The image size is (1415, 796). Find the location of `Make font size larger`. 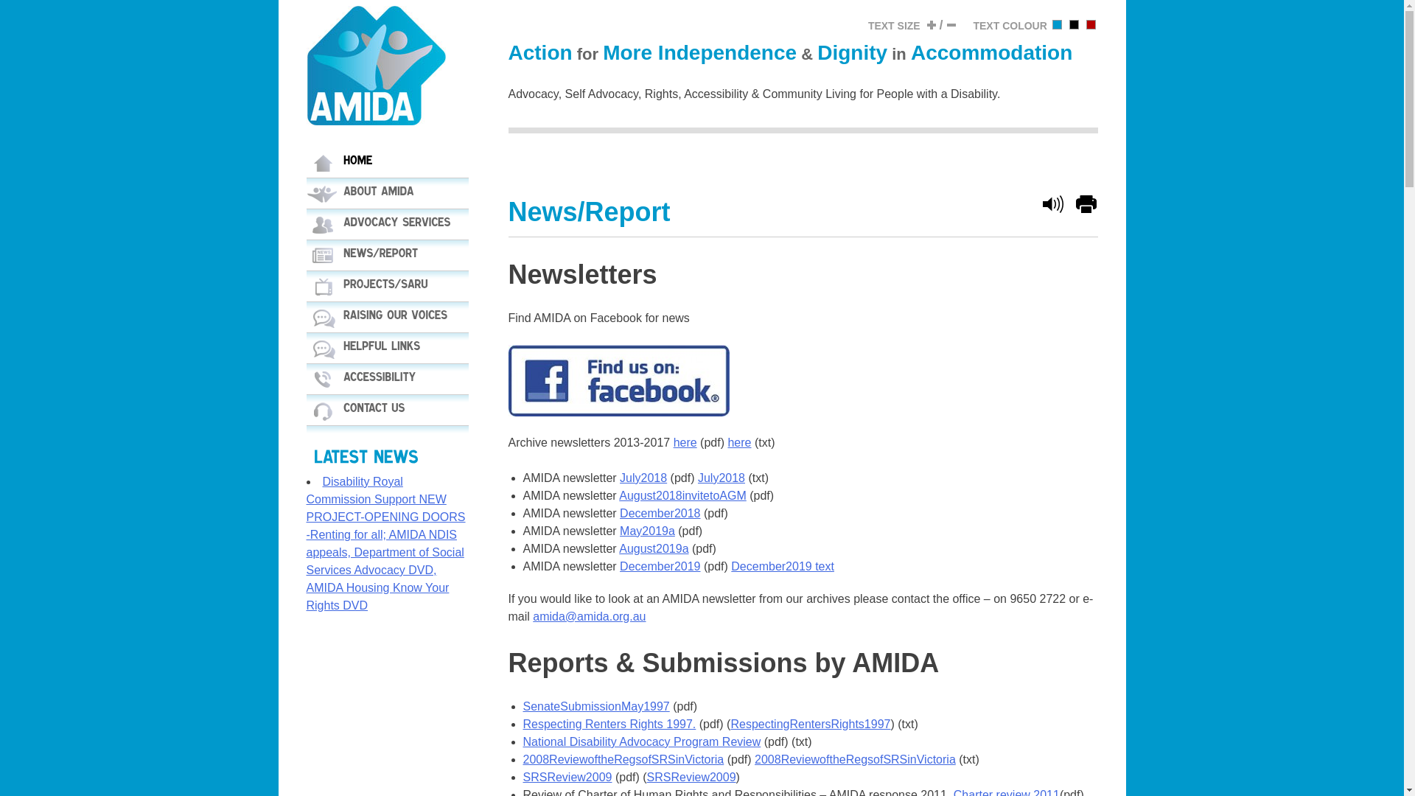

Make font size larger is located at coordinates (932, 25).